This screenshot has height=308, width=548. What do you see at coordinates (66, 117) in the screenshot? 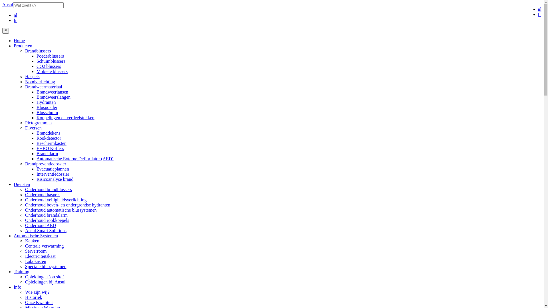
I see `Koppelingen en verdeelstukken` at bounding box center [66, 117].